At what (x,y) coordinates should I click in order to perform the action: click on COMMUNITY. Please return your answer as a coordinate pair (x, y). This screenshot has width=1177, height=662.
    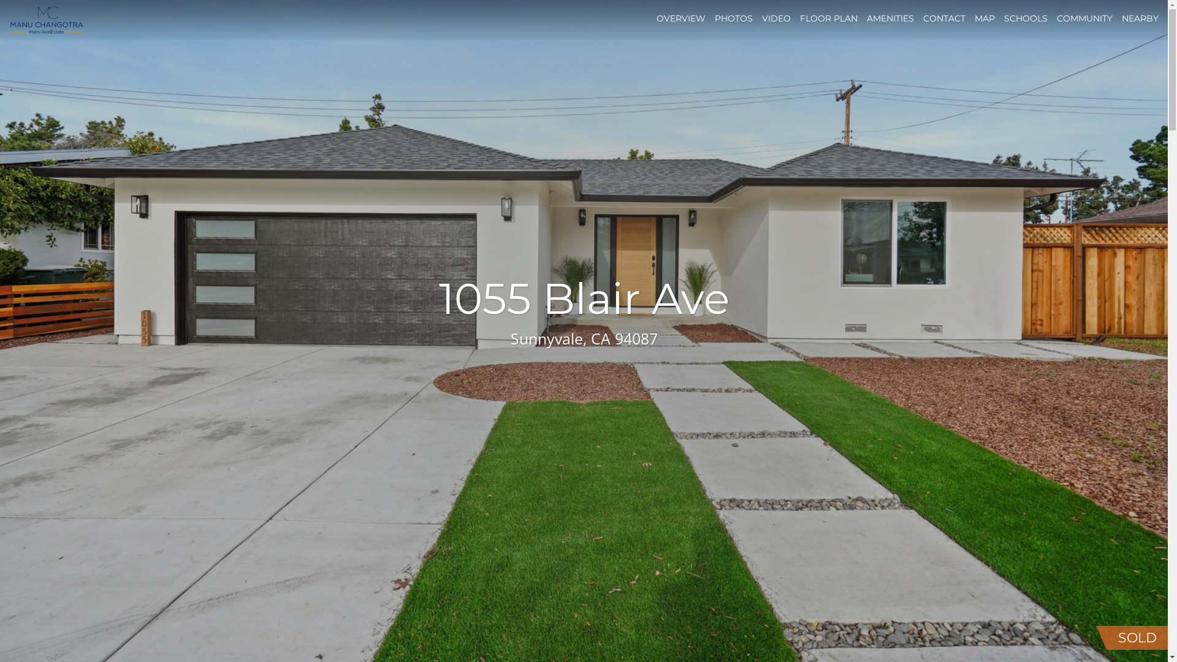
    Looking at the image, I should click on (1085, 18).